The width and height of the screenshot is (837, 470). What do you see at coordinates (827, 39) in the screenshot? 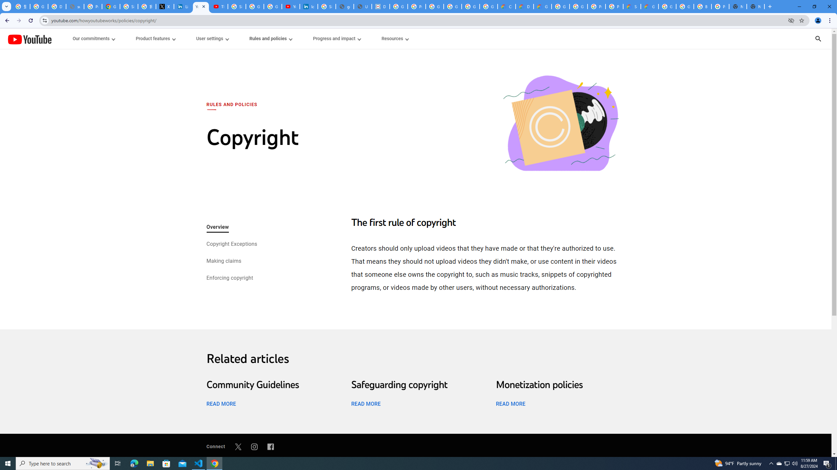
I see `Search` at bounding box center [827, 39].